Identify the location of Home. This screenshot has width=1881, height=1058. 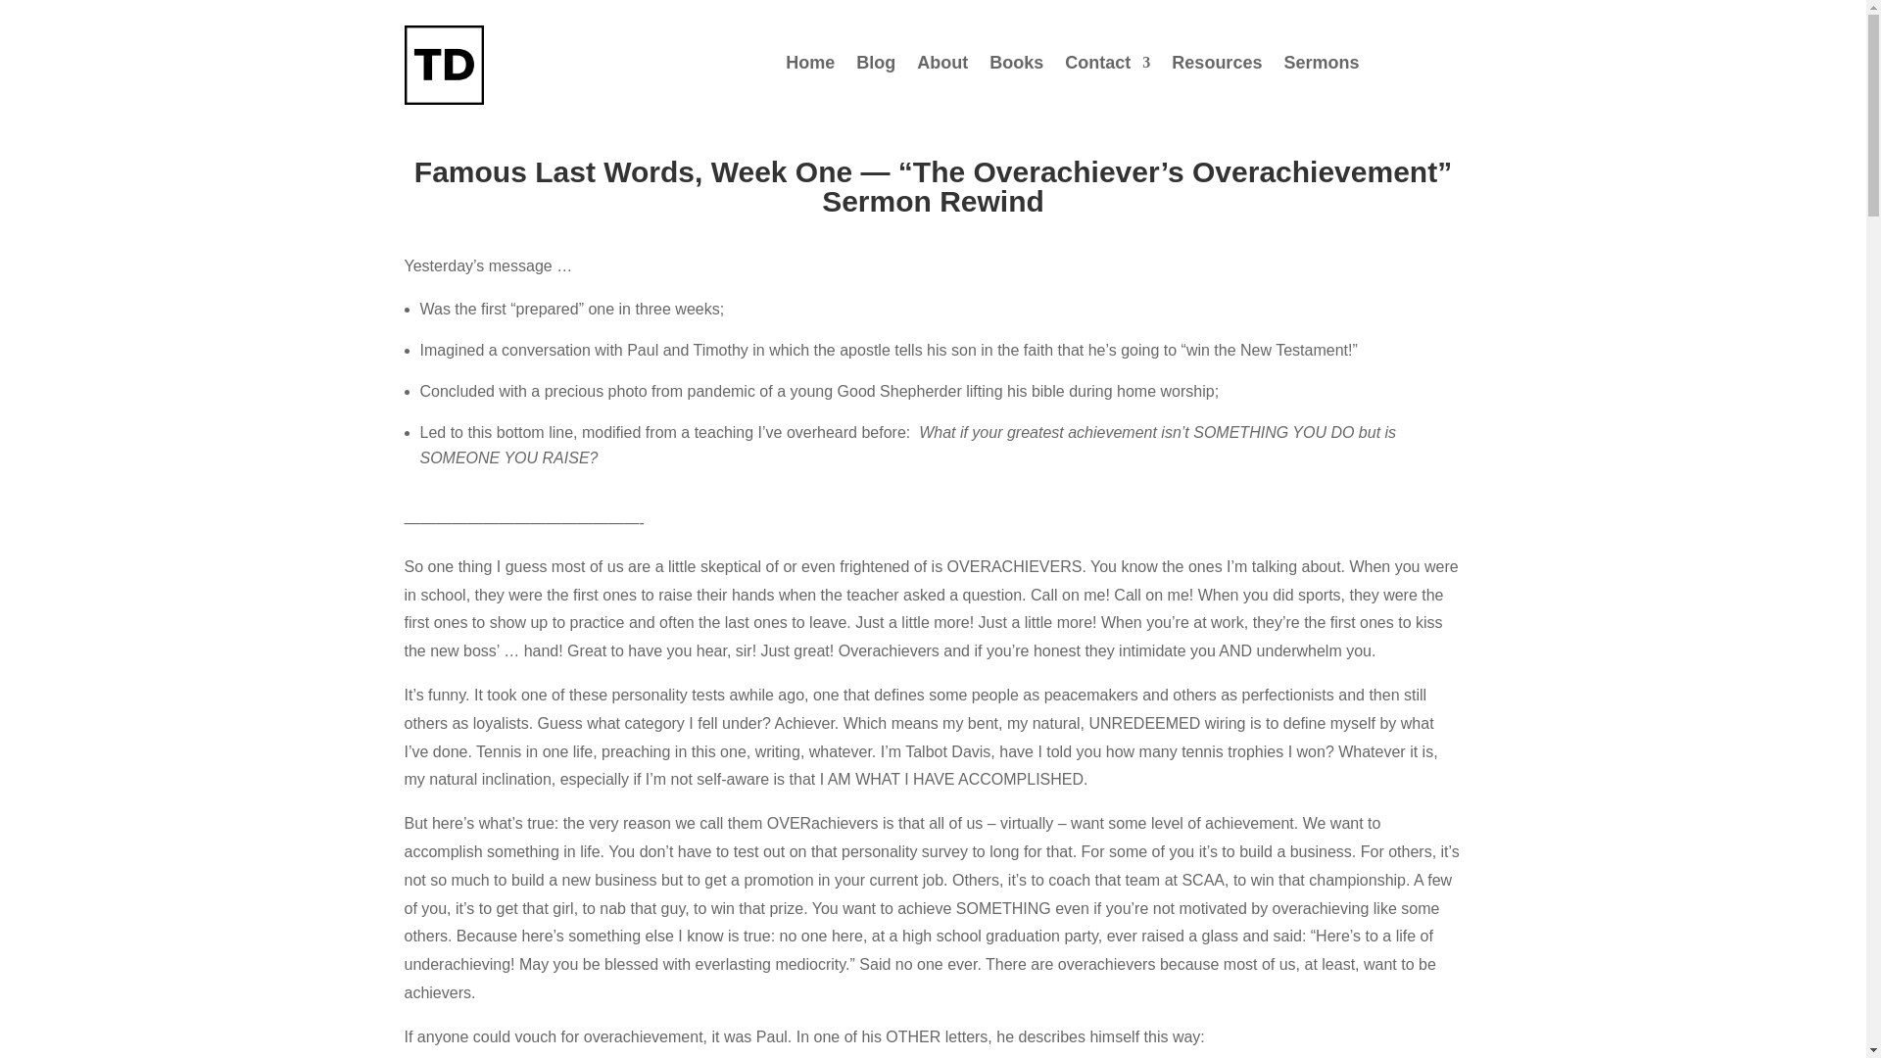
(810, 67).